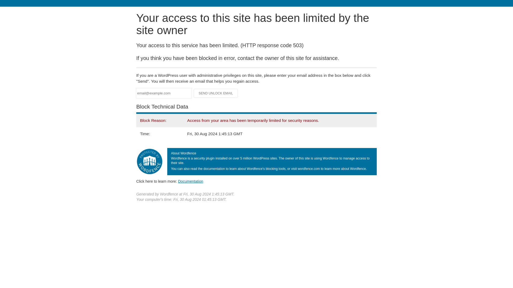 This screenshot has height=288, width=513. What do you see at coordinates (191, 181) in the screenshot?
I see `Documentation` at bounding box center [191, 181].